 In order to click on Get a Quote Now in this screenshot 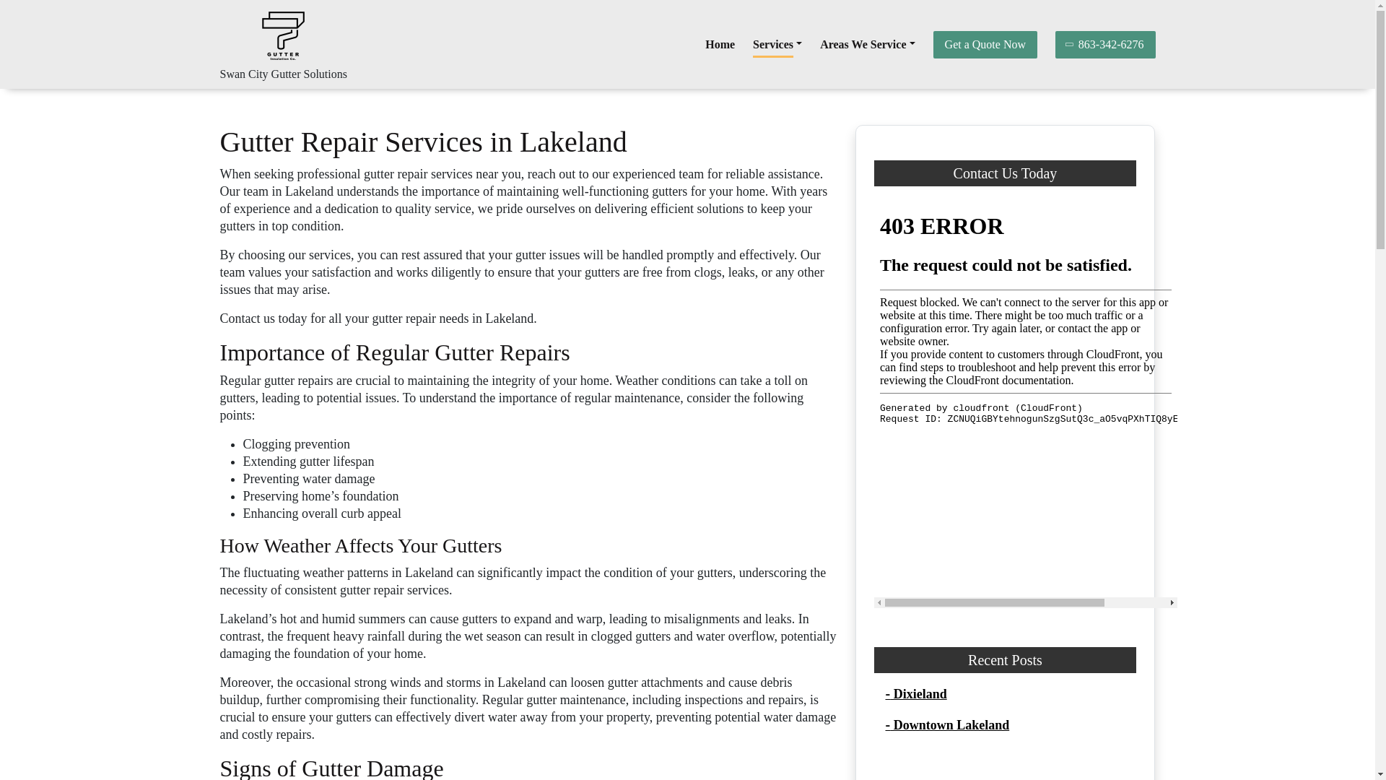, I will do `click(985, 43)`.